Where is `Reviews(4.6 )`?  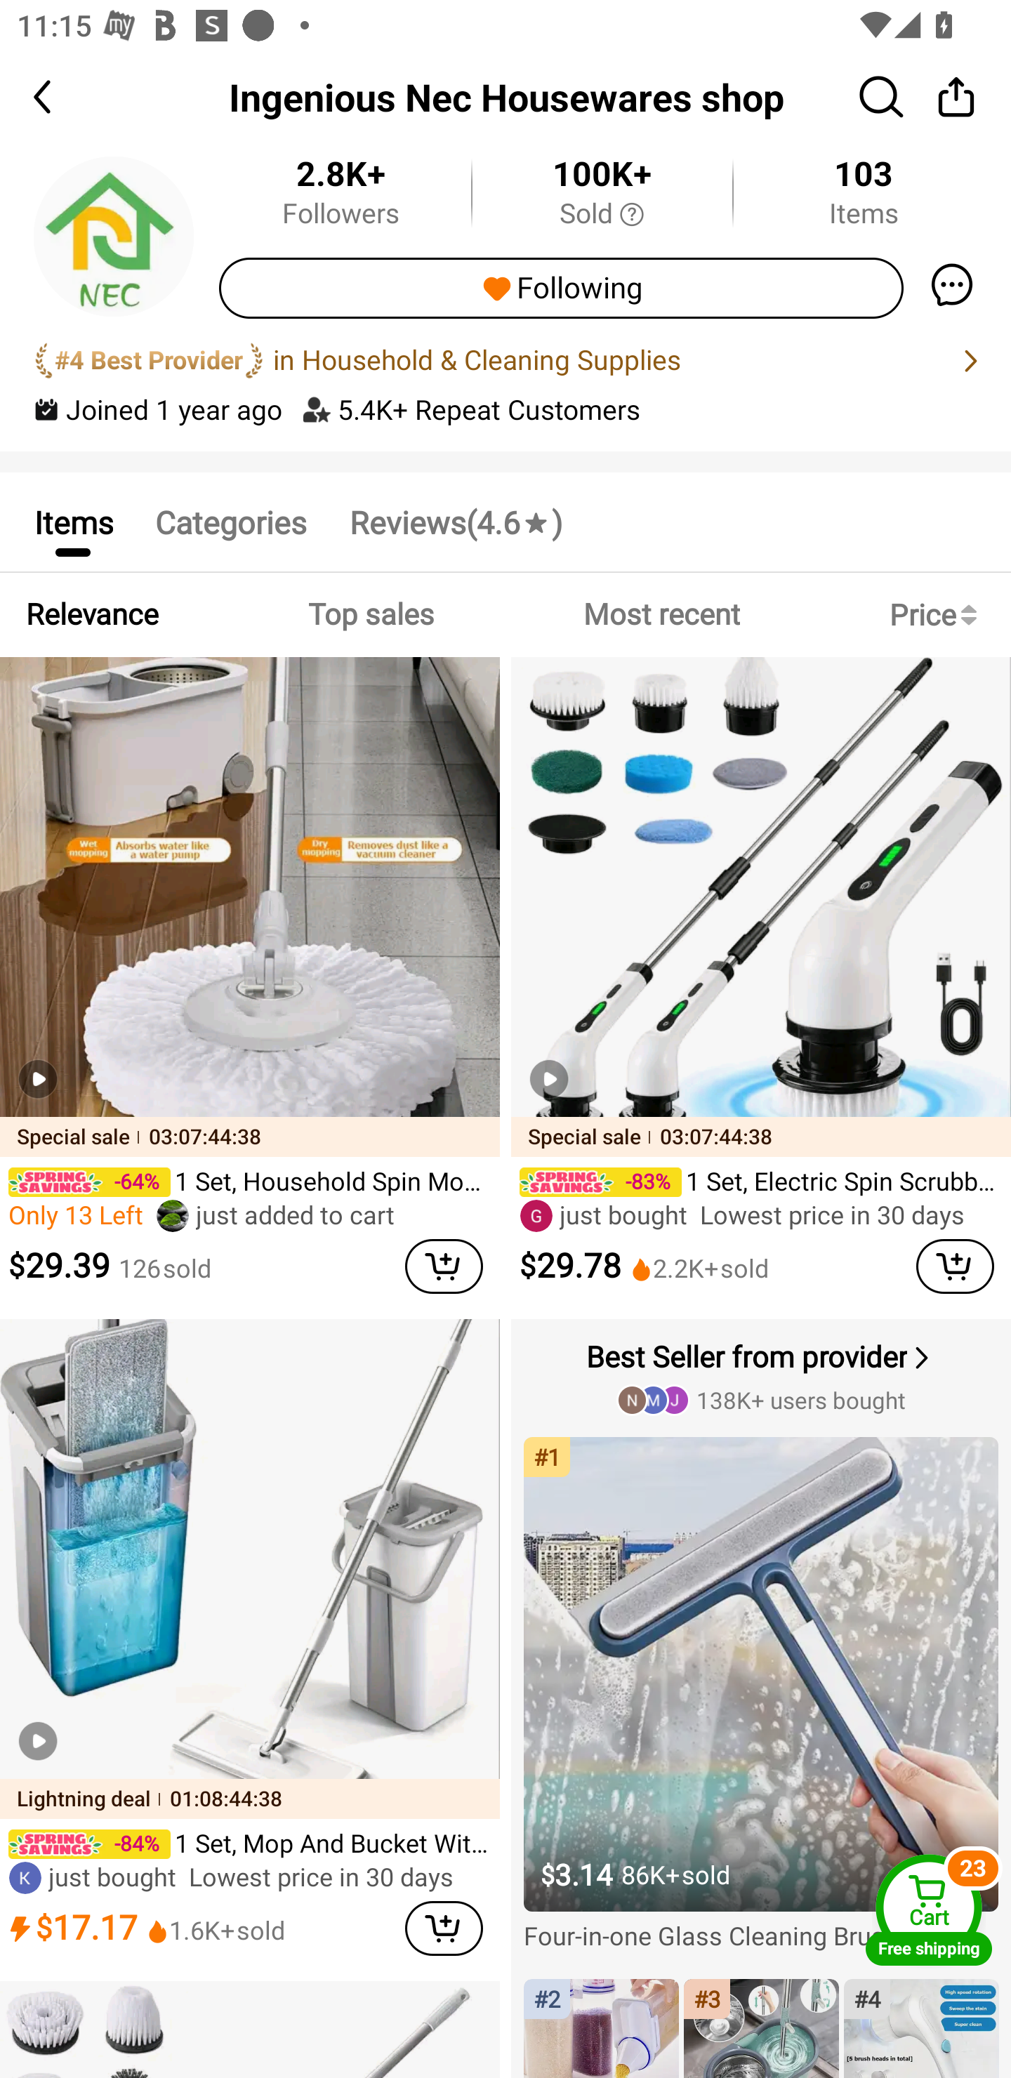
Reviews(4.6 ) is located at coordinates (455, 521).